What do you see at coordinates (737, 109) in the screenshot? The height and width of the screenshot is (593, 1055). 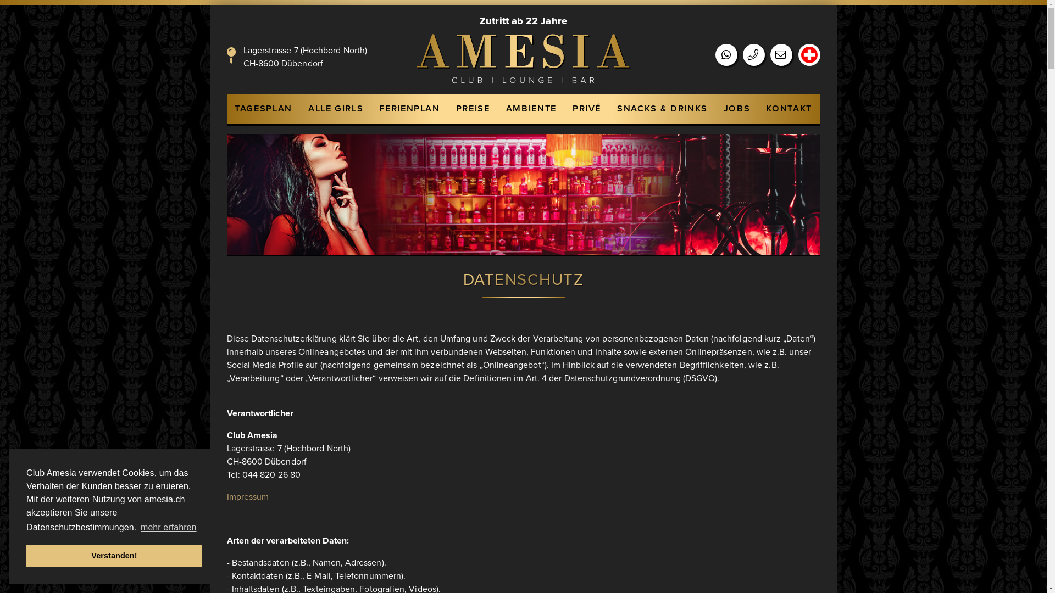 I see `JOBS` at bounding box center [737, 109].